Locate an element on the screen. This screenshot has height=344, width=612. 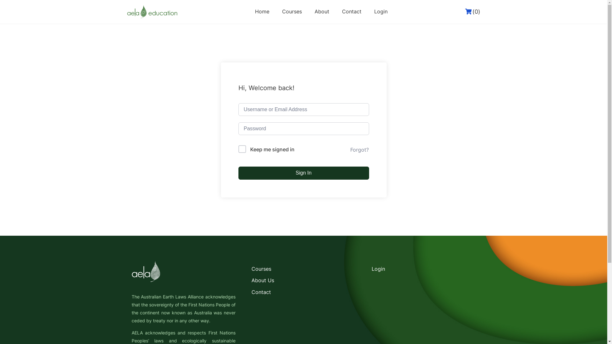
Contact is located at coordinates (352, 11).